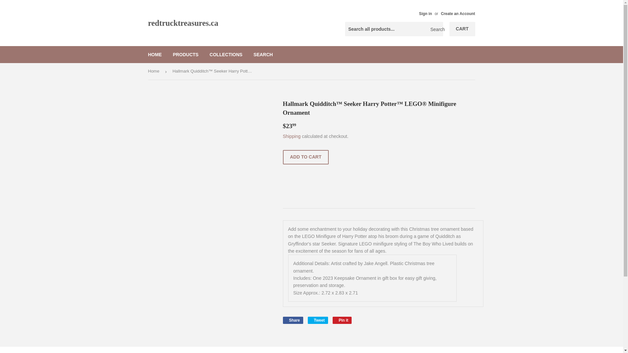 Image resolution: width=628 pixels, height=353 pixels. What do you see at coordinates (263, 55) in the screenshot?
I see `CART` at bounding box center [263, 55].